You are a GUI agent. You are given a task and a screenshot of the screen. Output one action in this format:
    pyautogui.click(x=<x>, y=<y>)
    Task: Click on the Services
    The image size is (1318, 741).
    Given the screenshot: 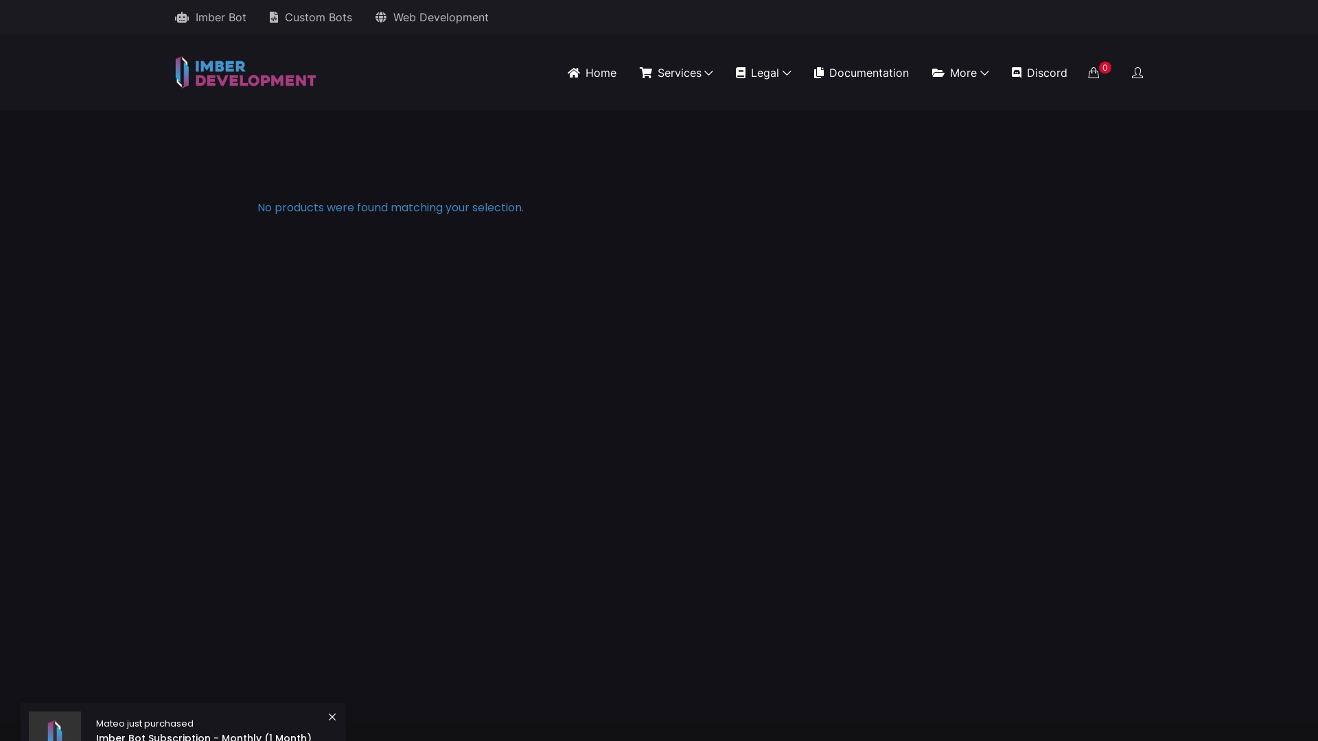 What is the action you would take?
    pyautogui.click(x=677, y=73)
    